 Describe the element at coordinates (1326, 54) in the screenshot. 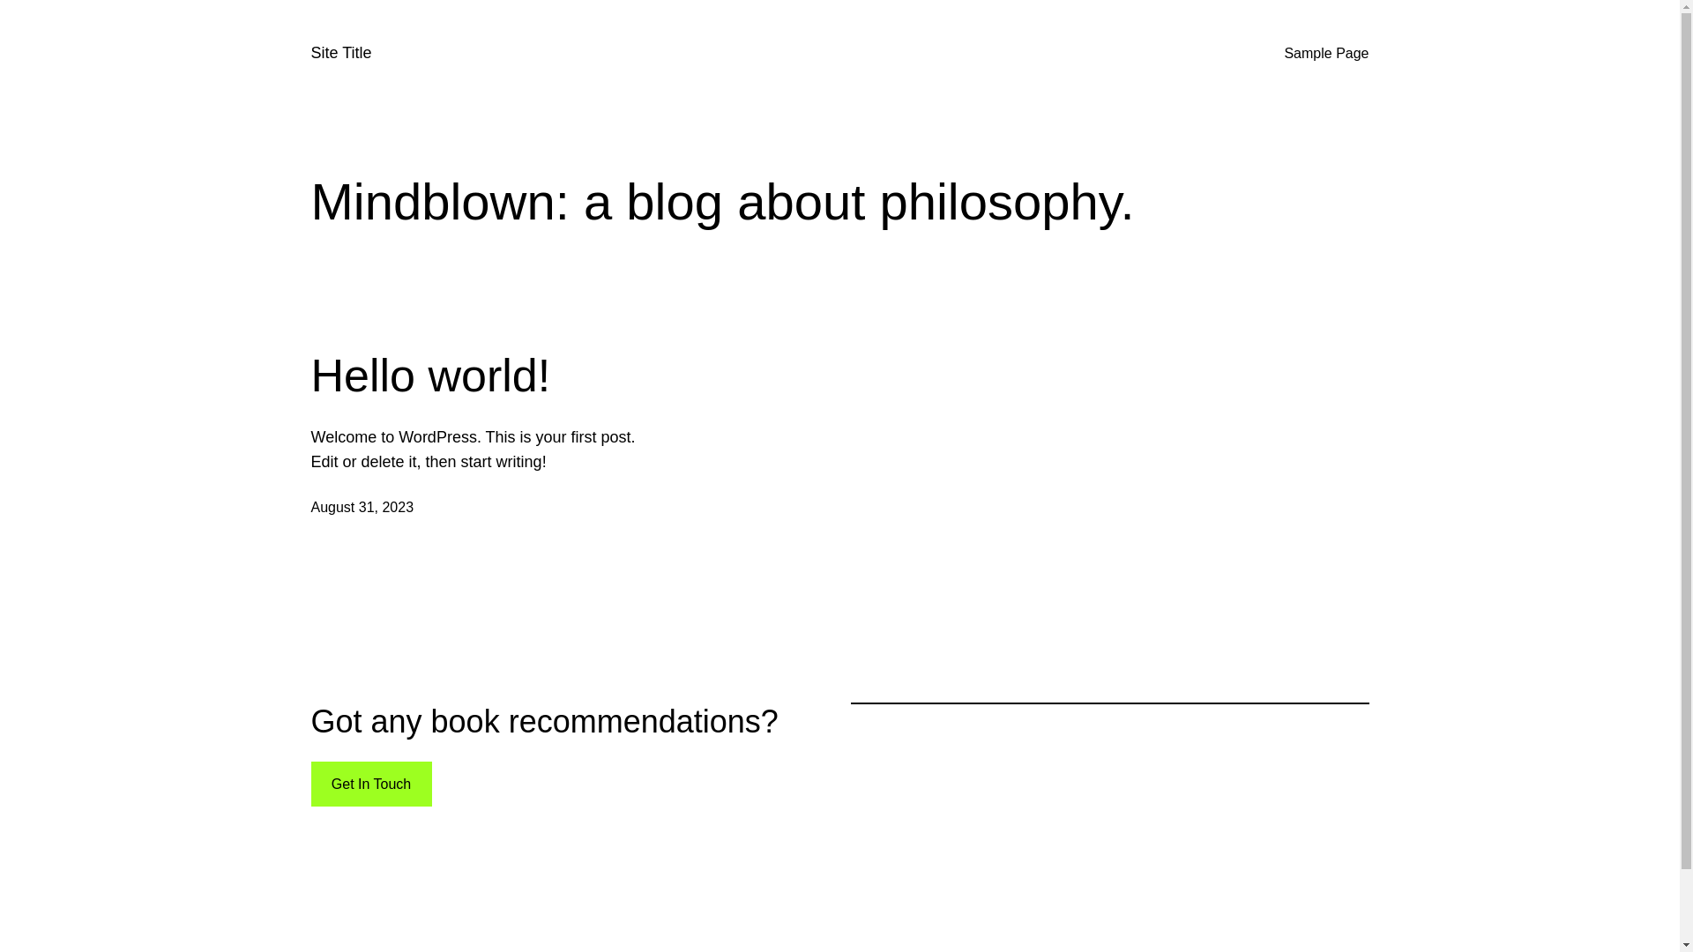

I see `Sample Page` at that location.